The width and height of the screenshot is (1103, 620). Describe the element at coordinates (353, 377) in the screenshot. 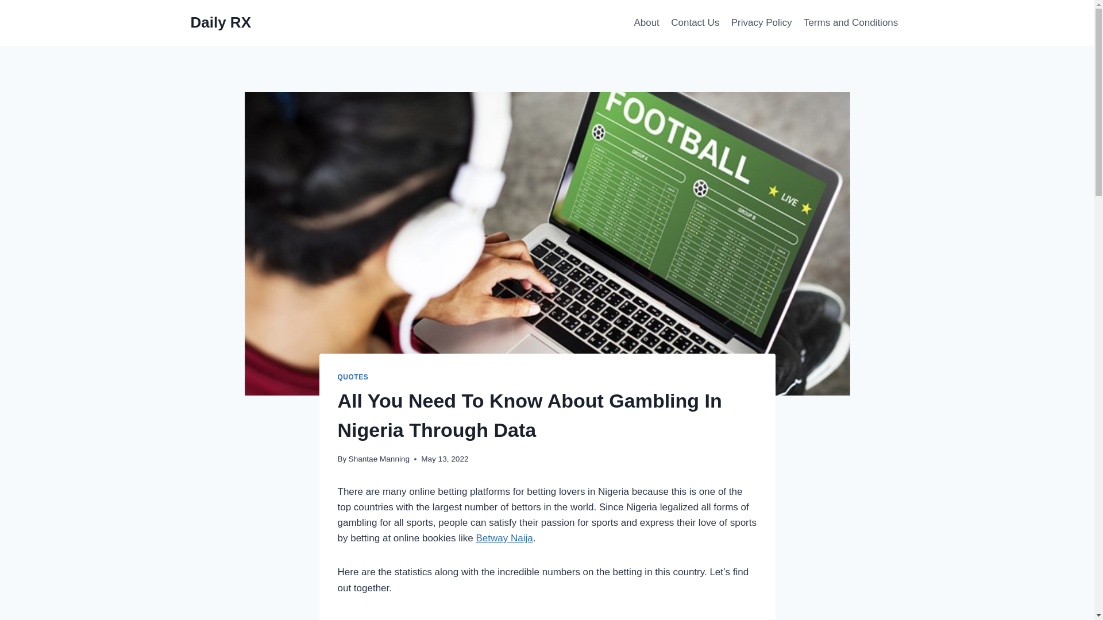

I see `QUOTES` at that location.